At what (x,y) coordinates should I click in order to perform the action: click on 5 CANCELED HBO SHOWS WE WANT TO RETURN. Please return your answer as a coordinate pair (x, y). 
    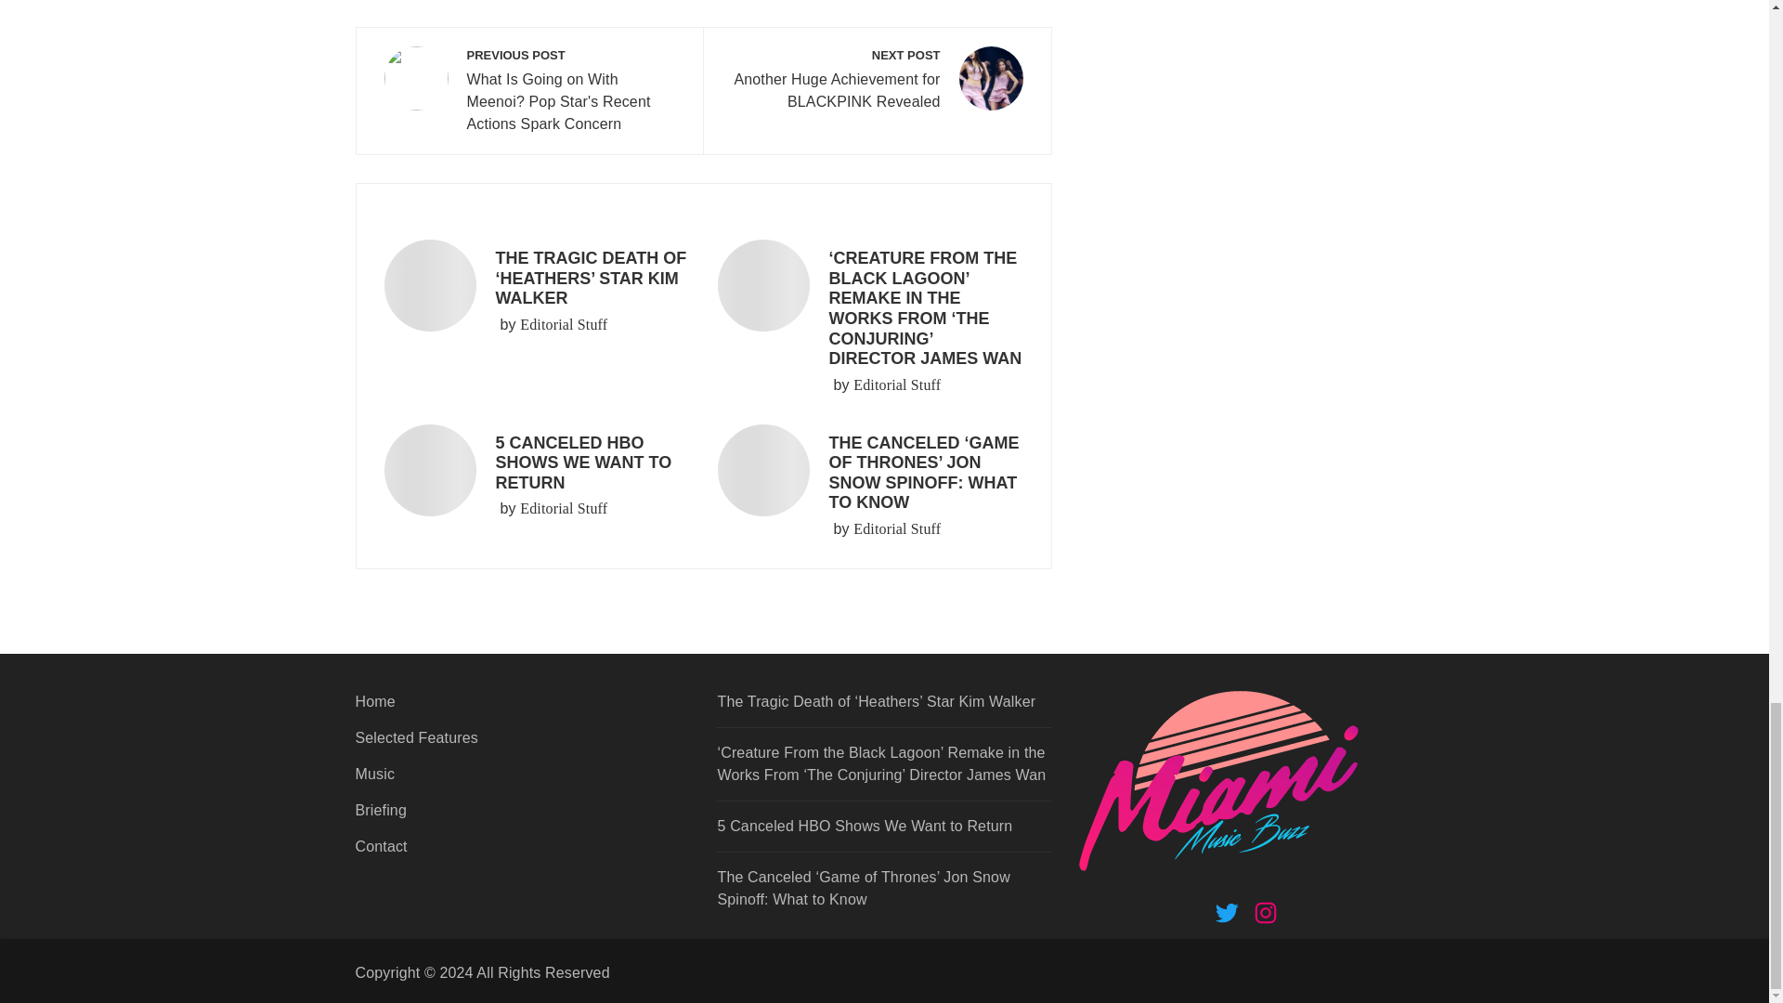
    Looking at the image, I should click on (583, 462).